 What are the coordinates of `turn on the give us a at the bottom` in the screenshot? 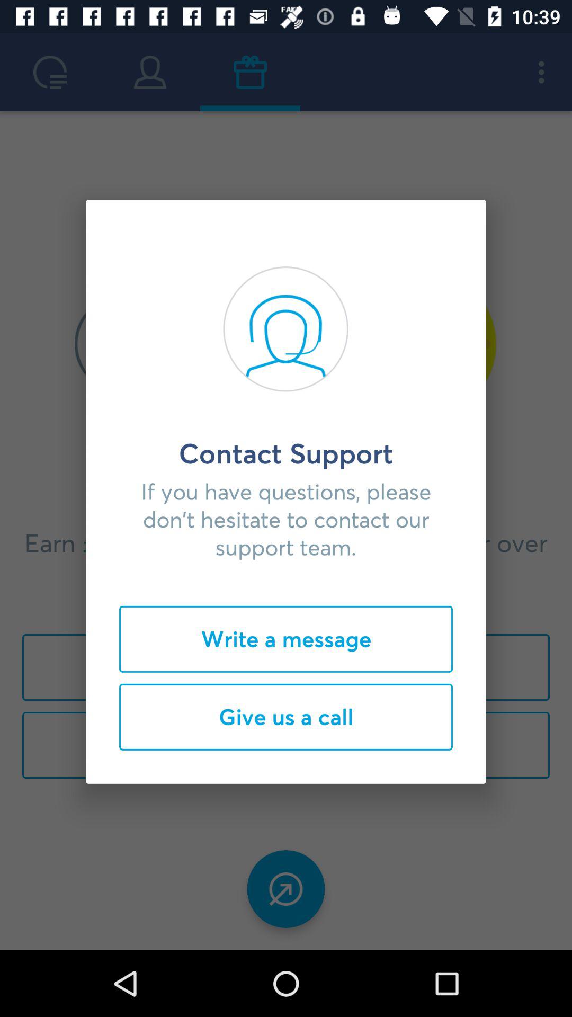 It's located at (286, 717).